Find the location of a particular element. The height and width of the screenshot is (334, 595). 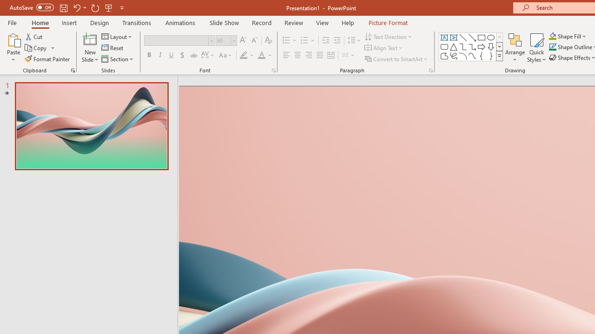

Shapes is located at coordinates (499, 56).